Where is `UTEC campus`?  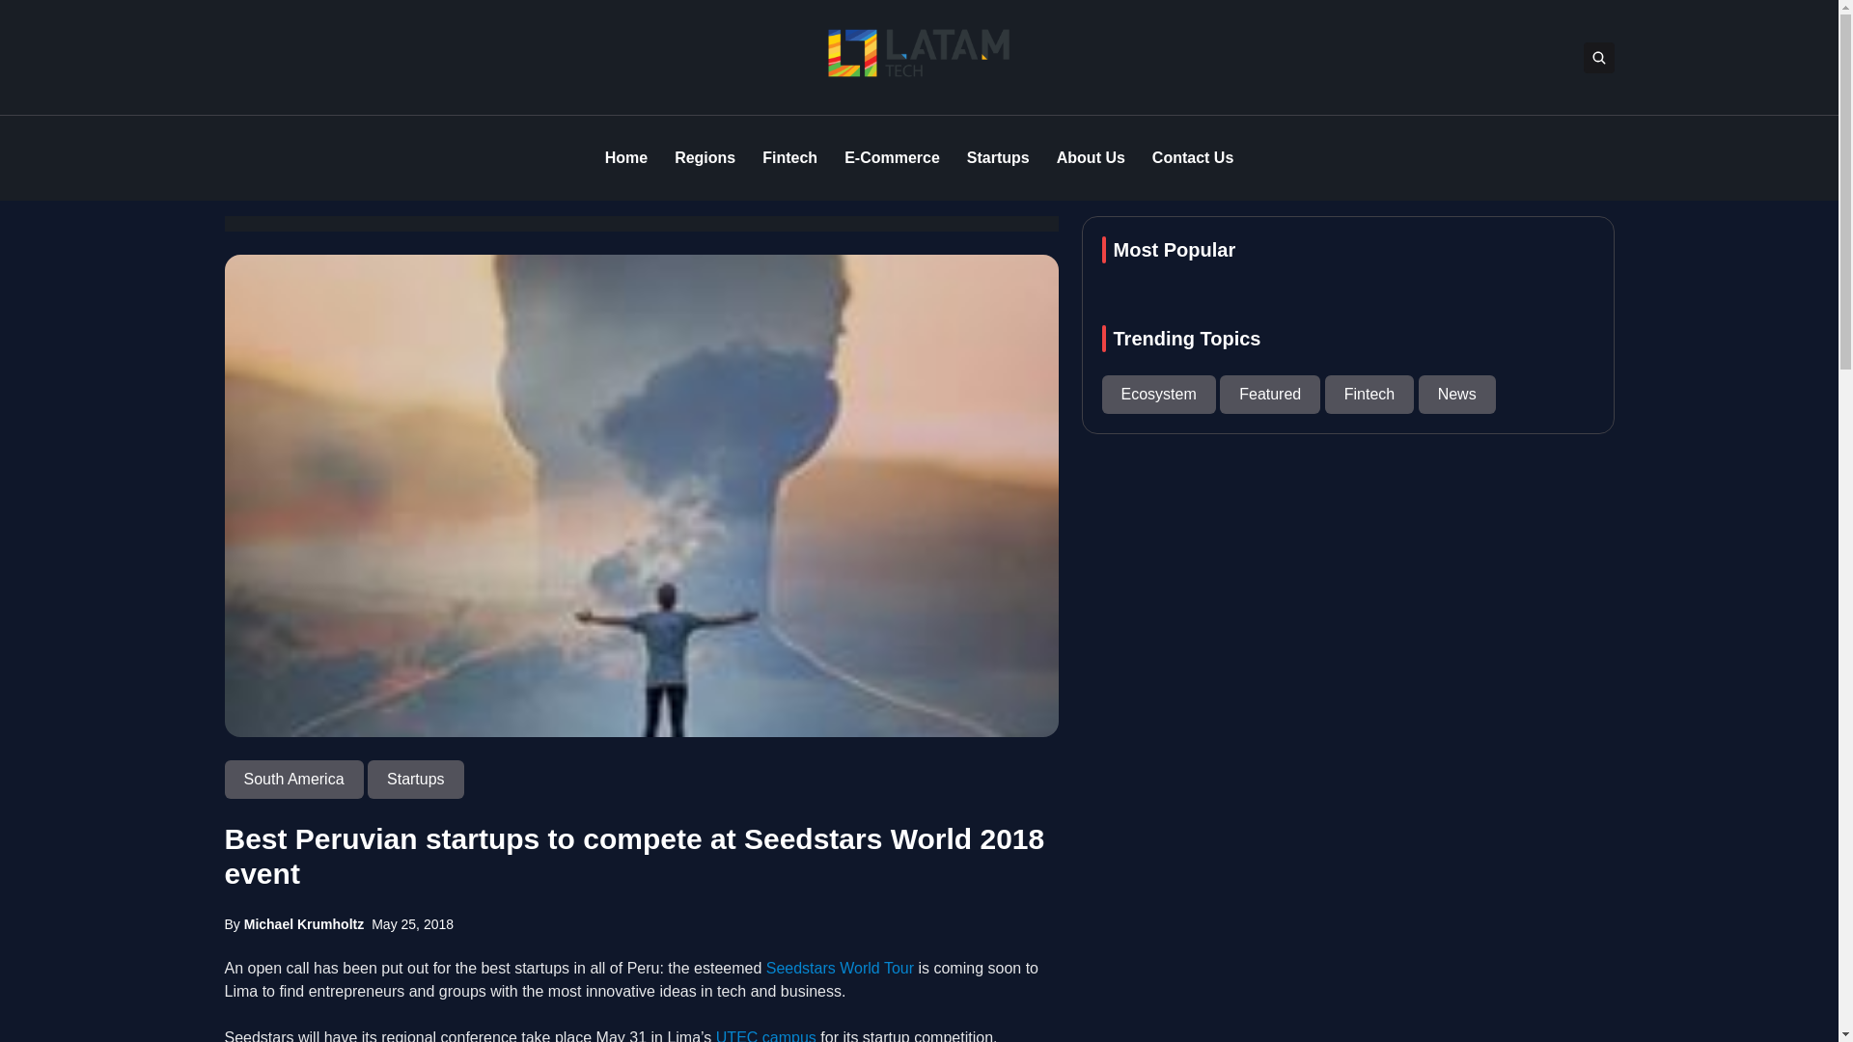 UTEC campus is located at coordinates (766, 1036).